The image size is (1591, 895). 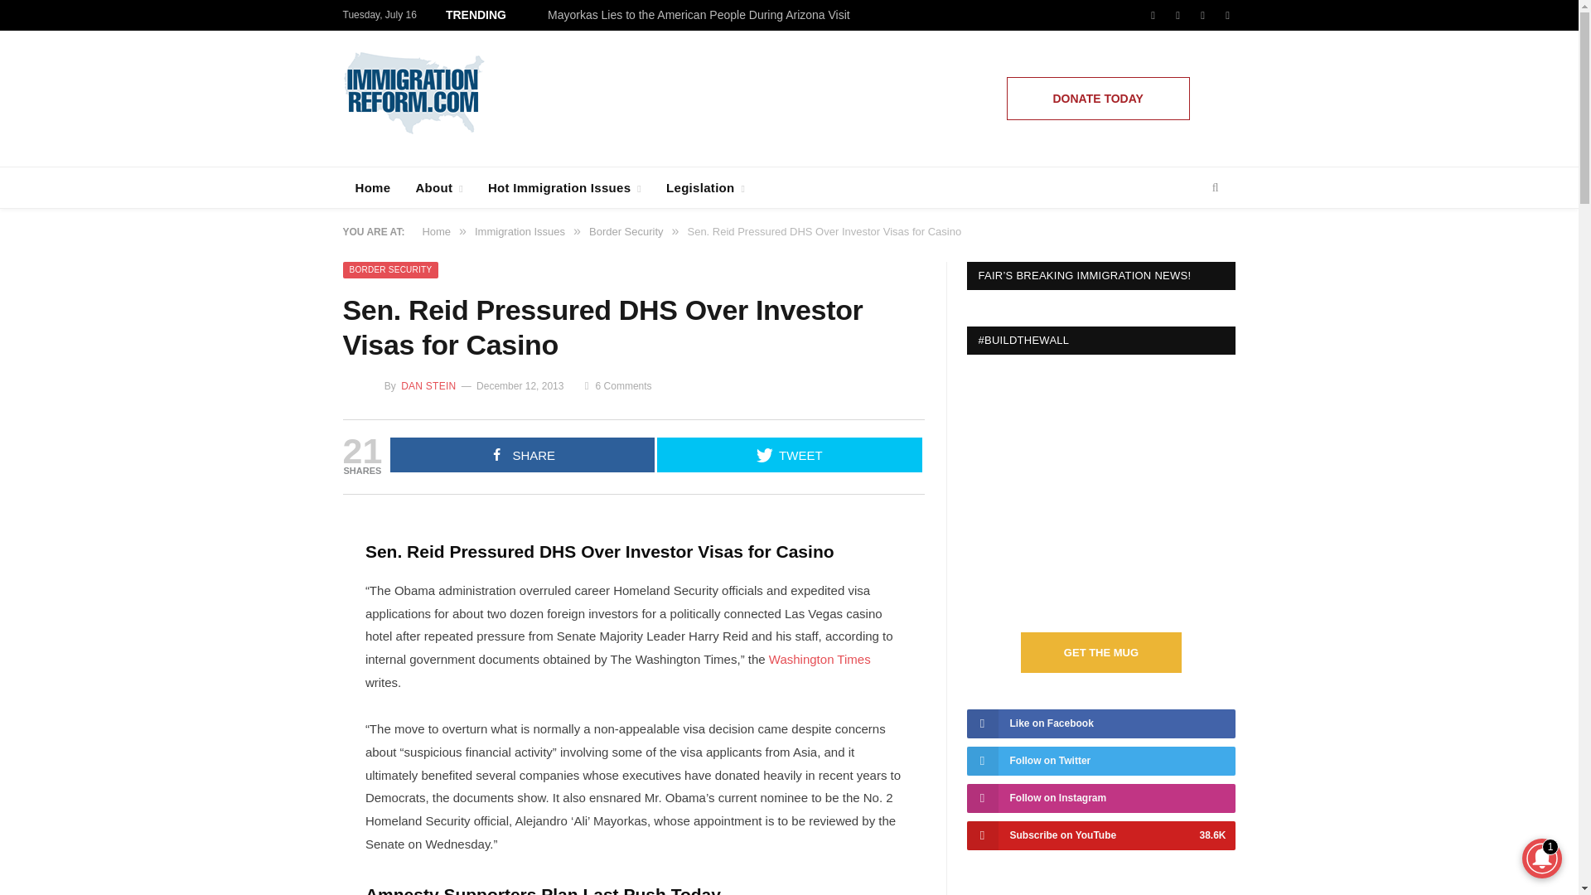 What do you see at coordinates (703, 15) in the screenshot?
I see `Mayorkas Lies to the American People During Arizona Visit` at bounding box center [703, 15].